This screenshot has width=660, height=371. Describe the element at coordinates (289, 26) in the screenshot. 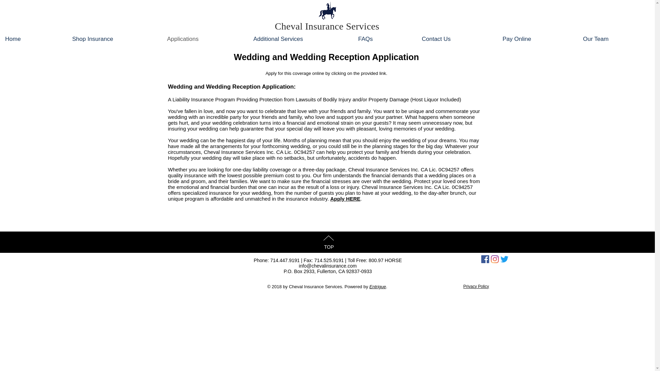

I see `Cheval` at that location.